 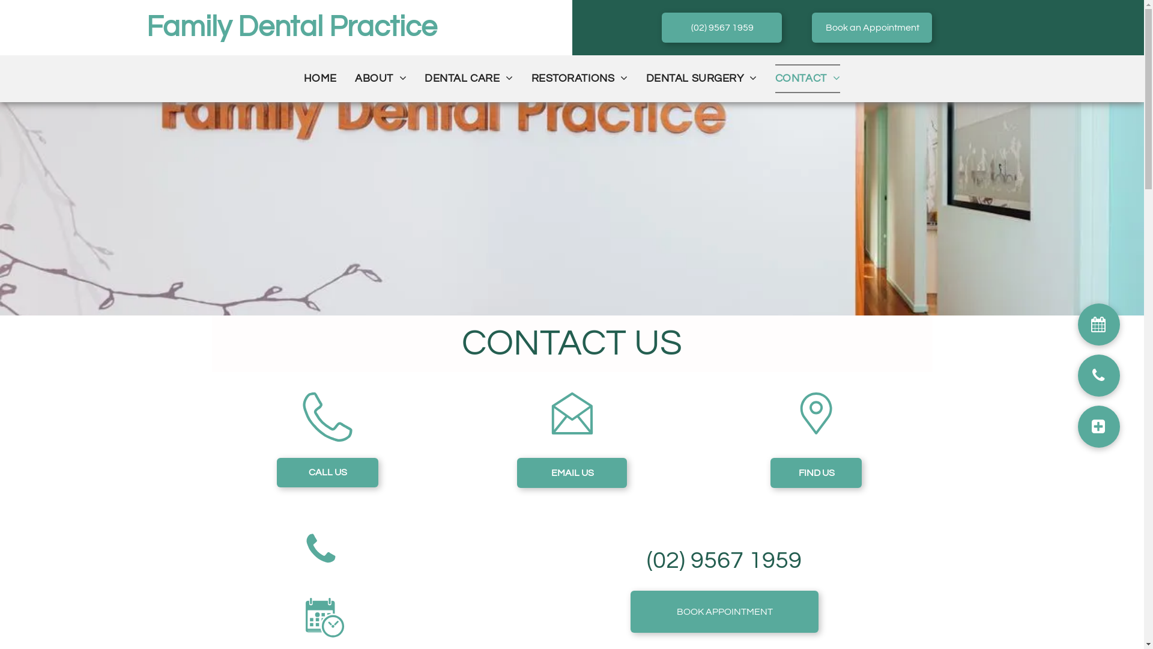 What do you see at coordinates (580, 78) in the screenshot?
I see `RESTORATIONS` at bounding box center [580, 78].